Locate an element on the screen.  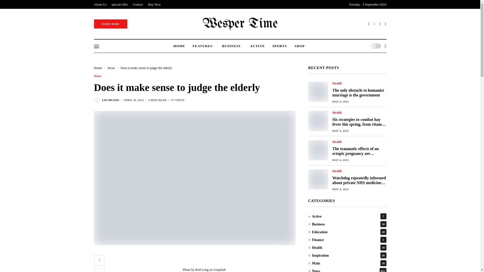
Contact is located at coordinates (138, 4).